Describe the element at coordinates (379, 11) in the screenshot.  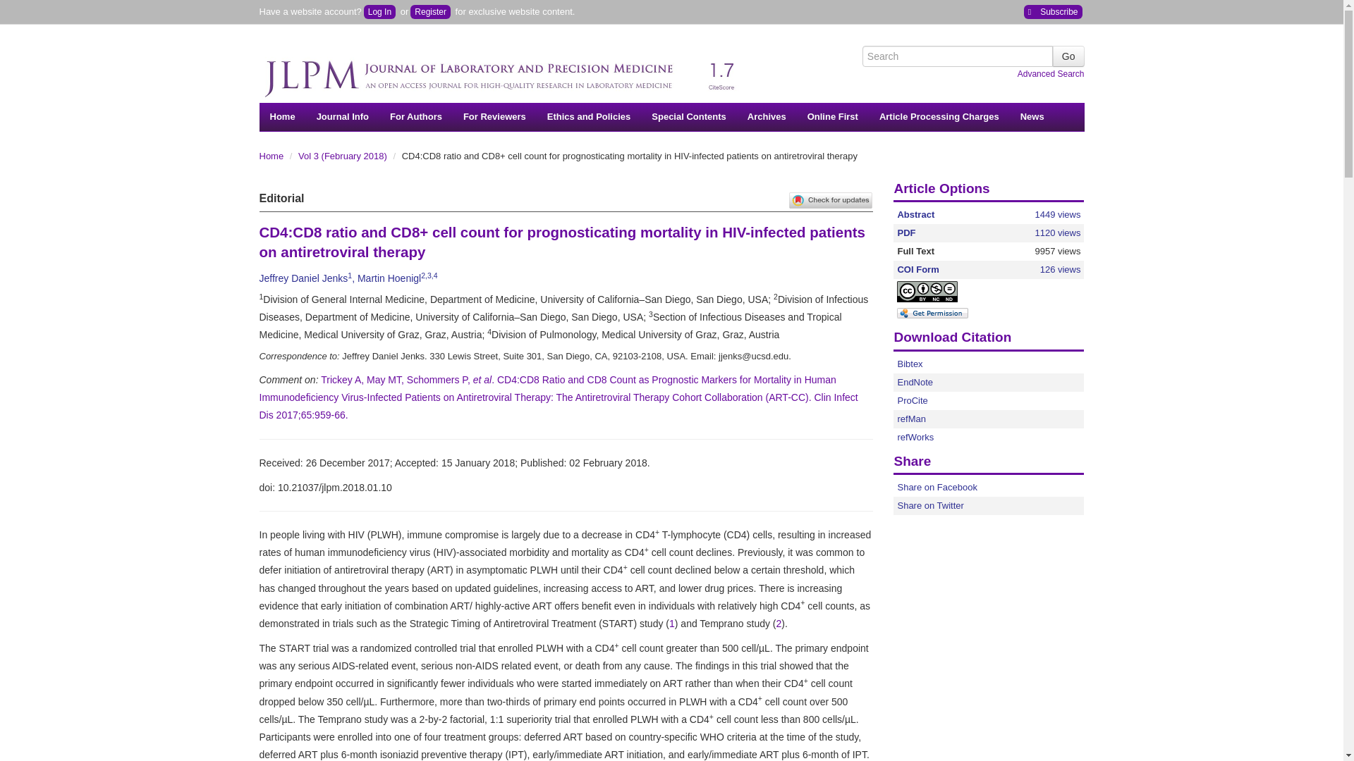
I see `Log In` at that location.